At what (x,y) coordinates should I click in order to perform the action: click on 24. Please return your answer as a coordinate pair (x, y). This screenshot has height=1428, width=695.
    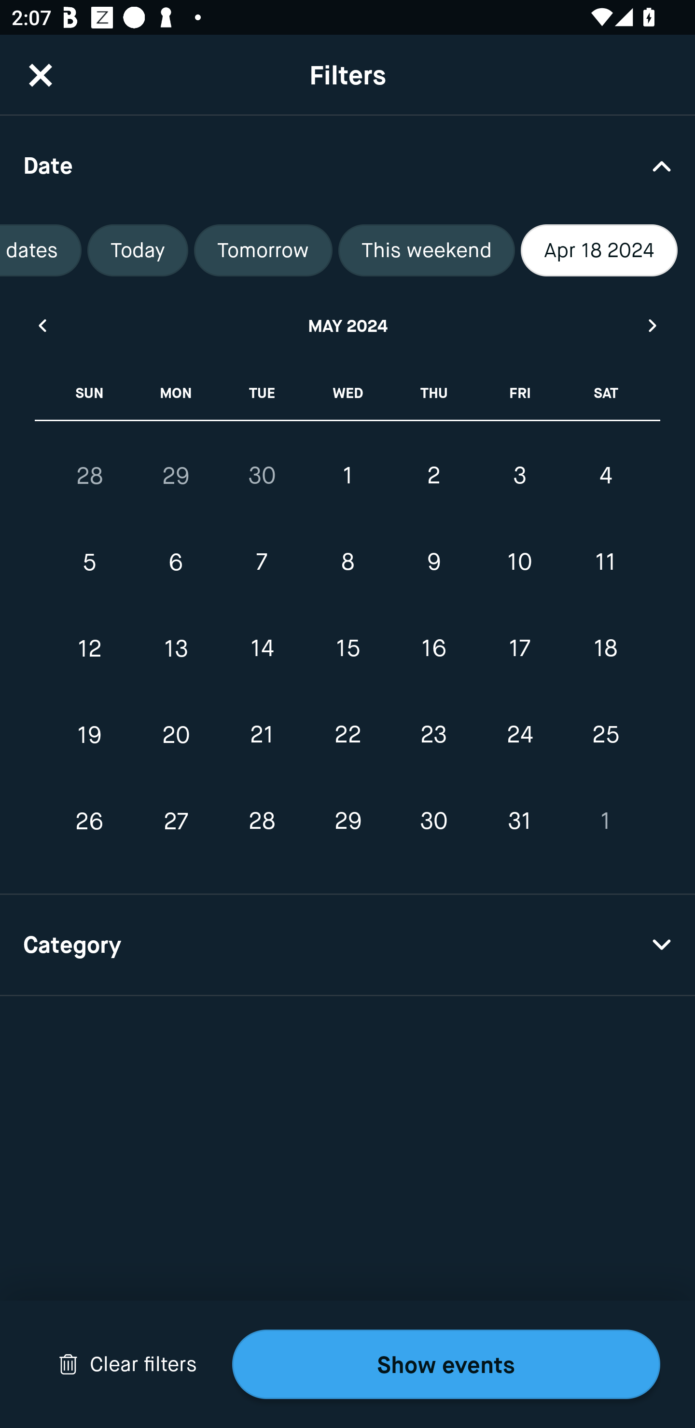
    Looking at the image, I should click on (519, 734).